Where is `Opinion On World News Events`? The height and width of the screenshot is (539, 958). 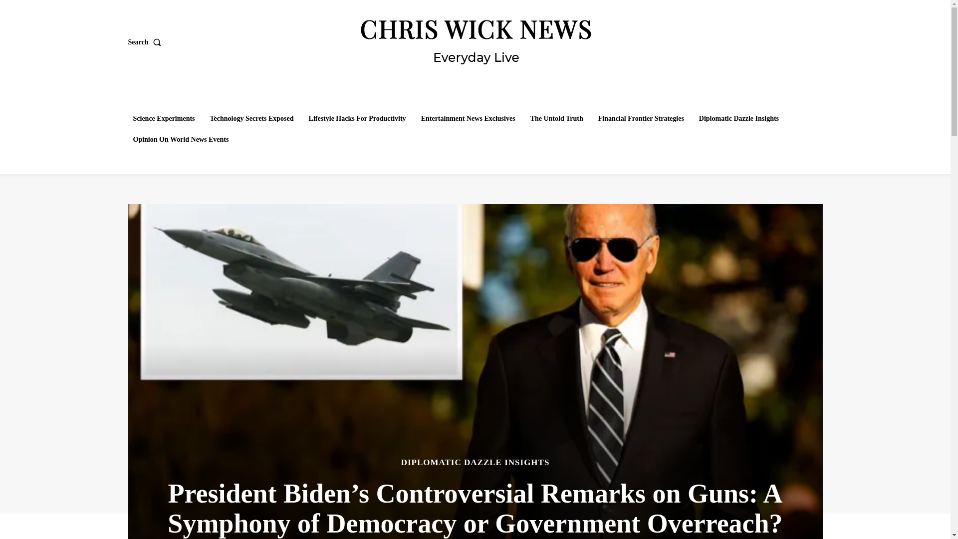
Opinion On World News Events is located at coordinates (181, 140).